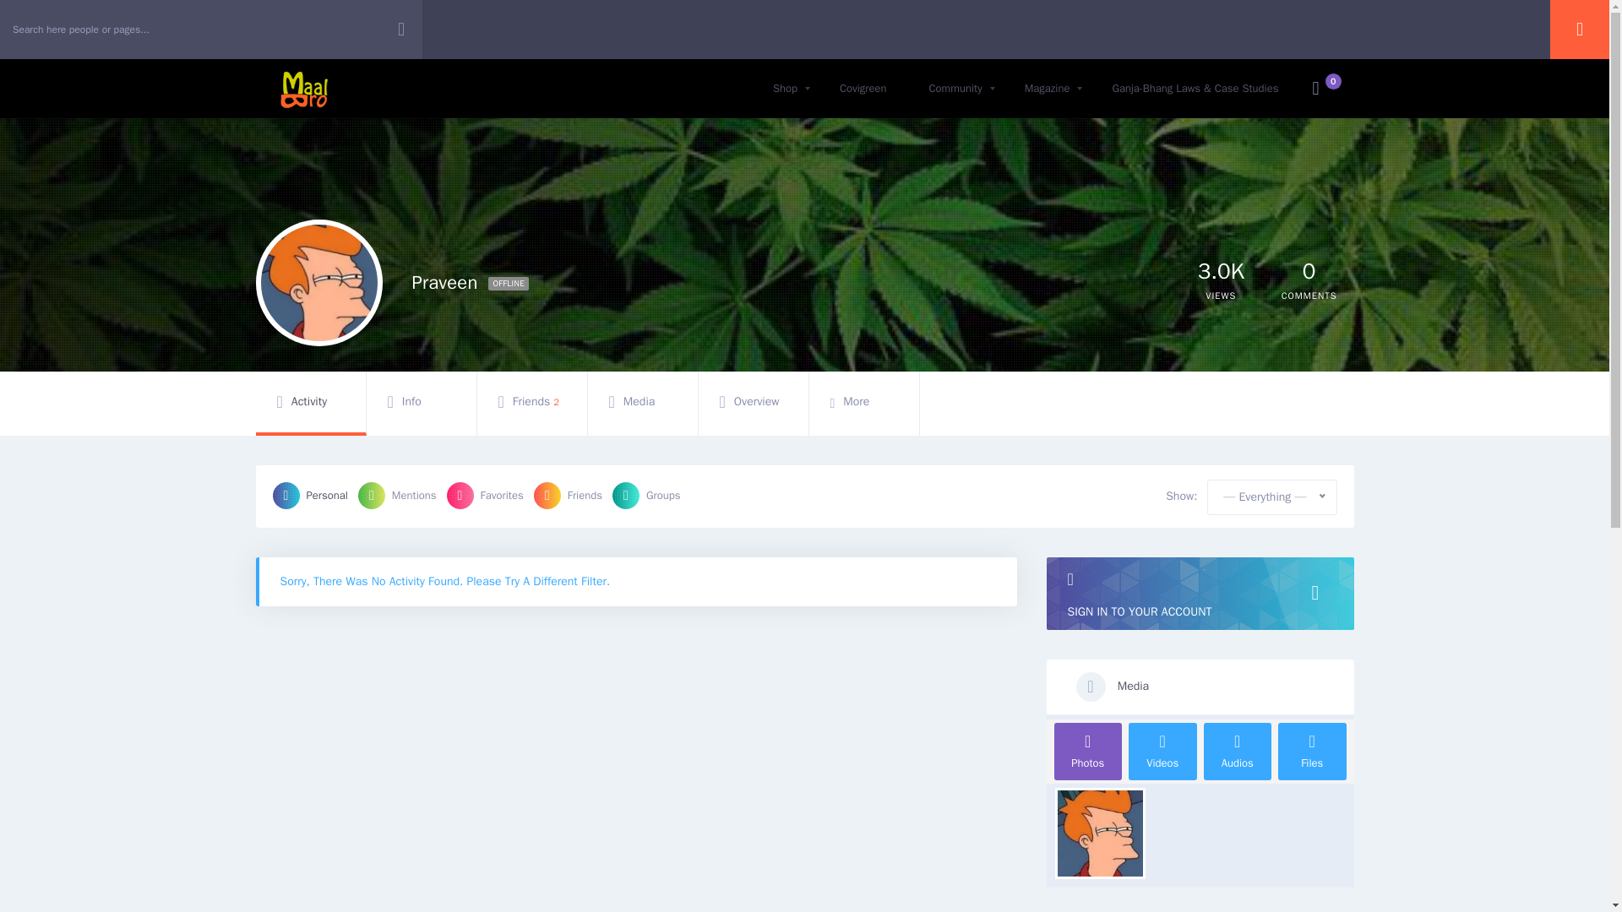  Describe the element at coordinates (397, 495) in the screenshot. I see `Mentions` at that location.